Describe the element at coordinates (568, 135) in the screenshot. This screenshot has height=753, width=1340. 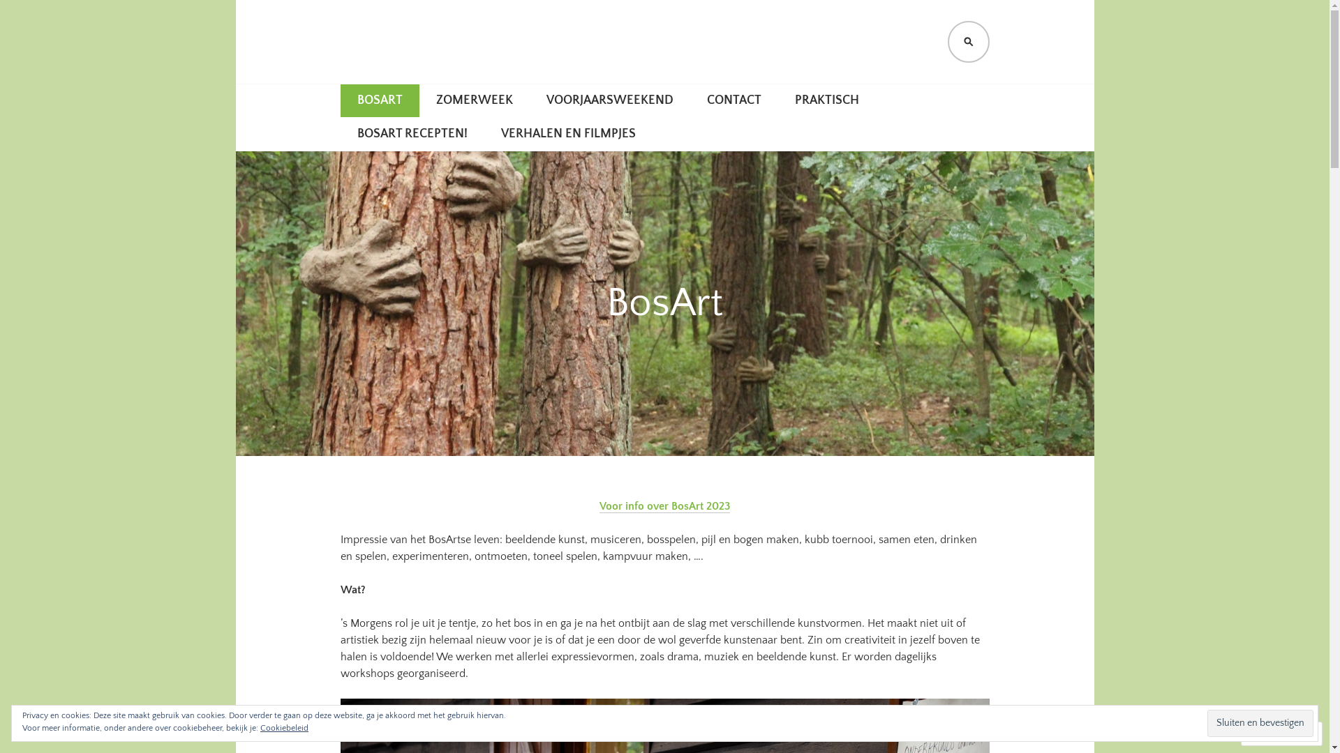
I see `VERHALEN EN FILMPJES` at that location.